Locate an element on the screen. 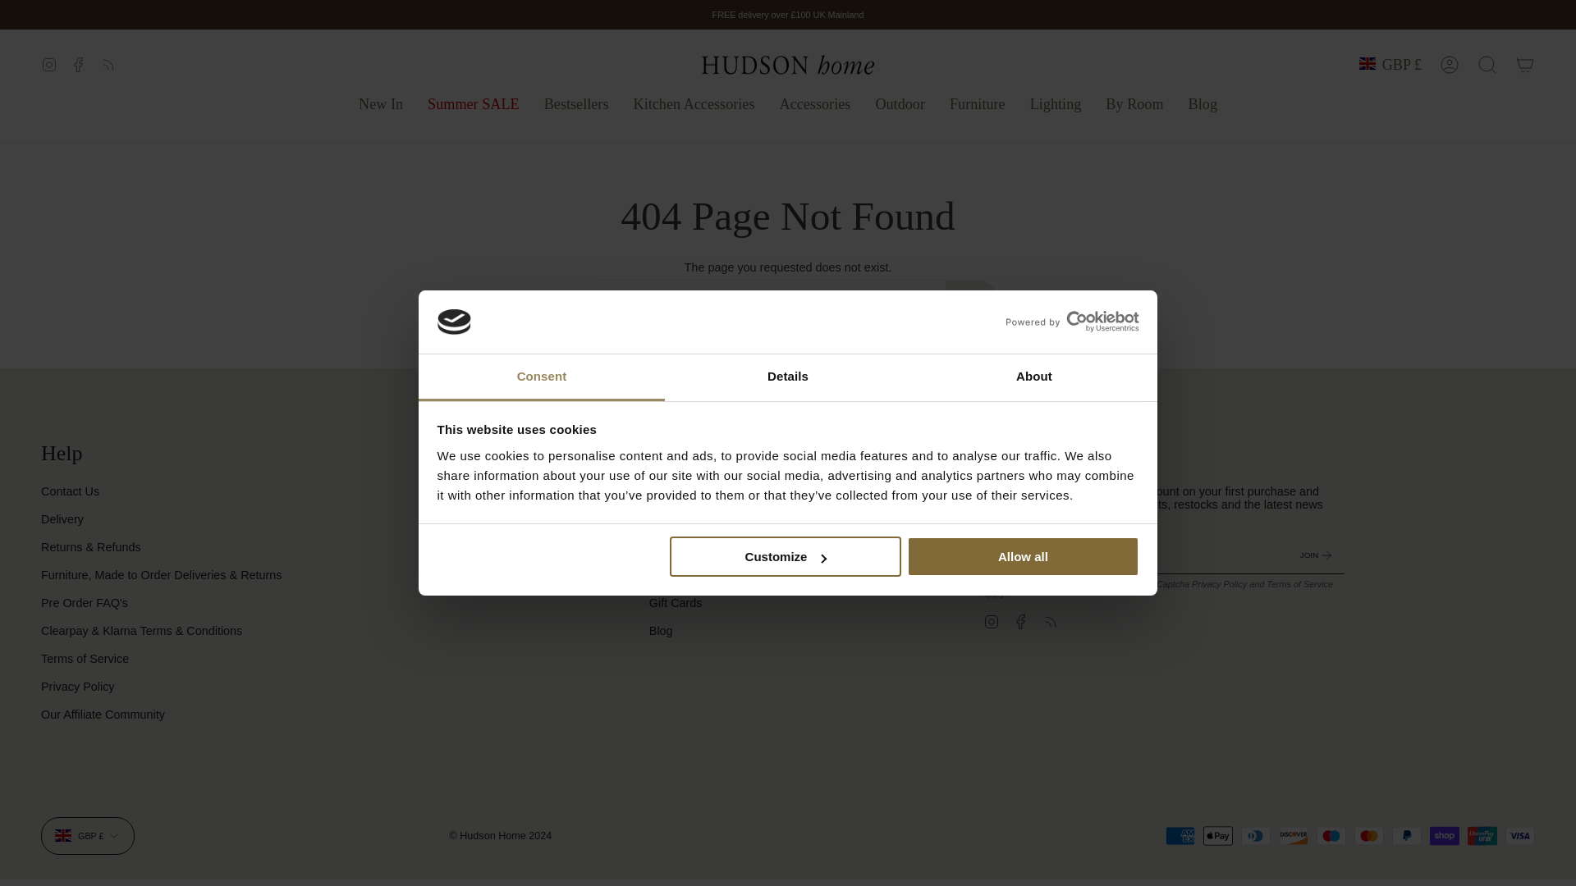 This screenshot has height=886, width=1576. Hudson Home on Facebook is located at coordinates (79, 64).